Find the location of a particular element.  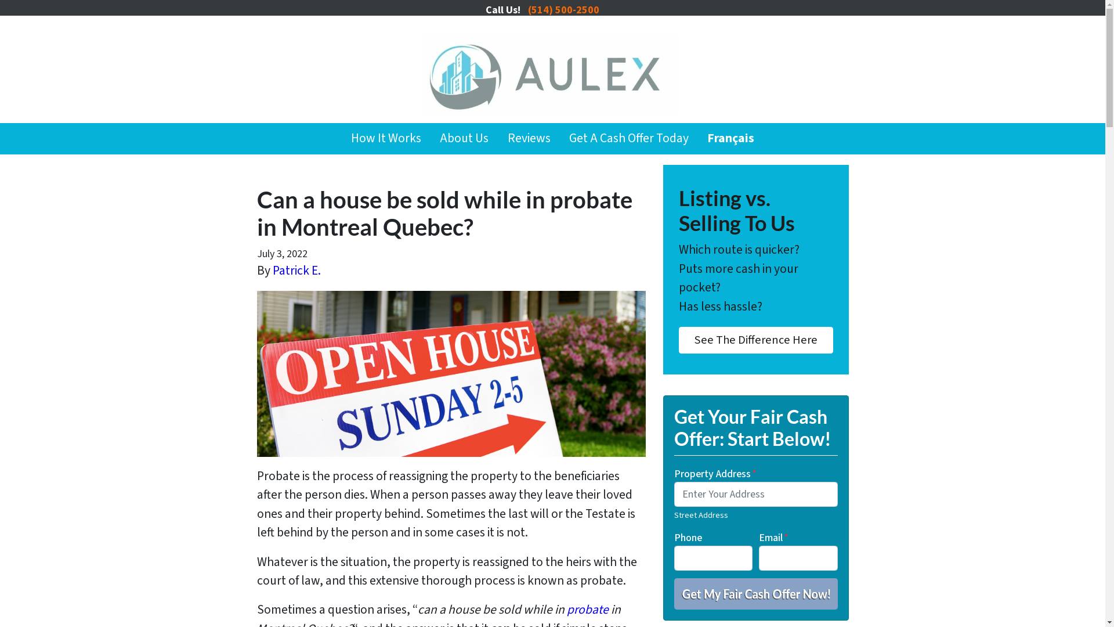

About Us is located at coordinates (464, 139).